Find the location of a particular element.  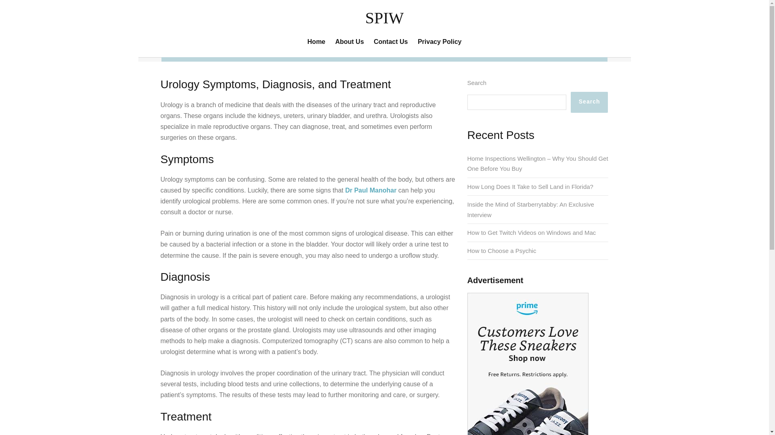

How to Choose a Psychic is located at coordinates (501, 251).